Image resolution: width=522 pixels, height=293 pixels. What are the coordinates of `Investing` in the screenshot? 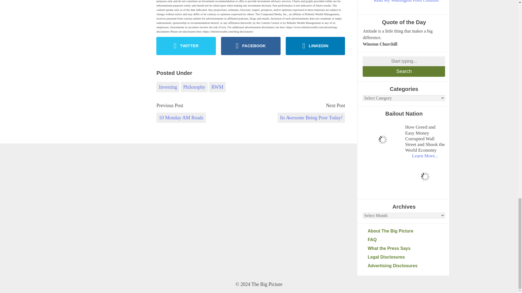 It's located at (168, 87).